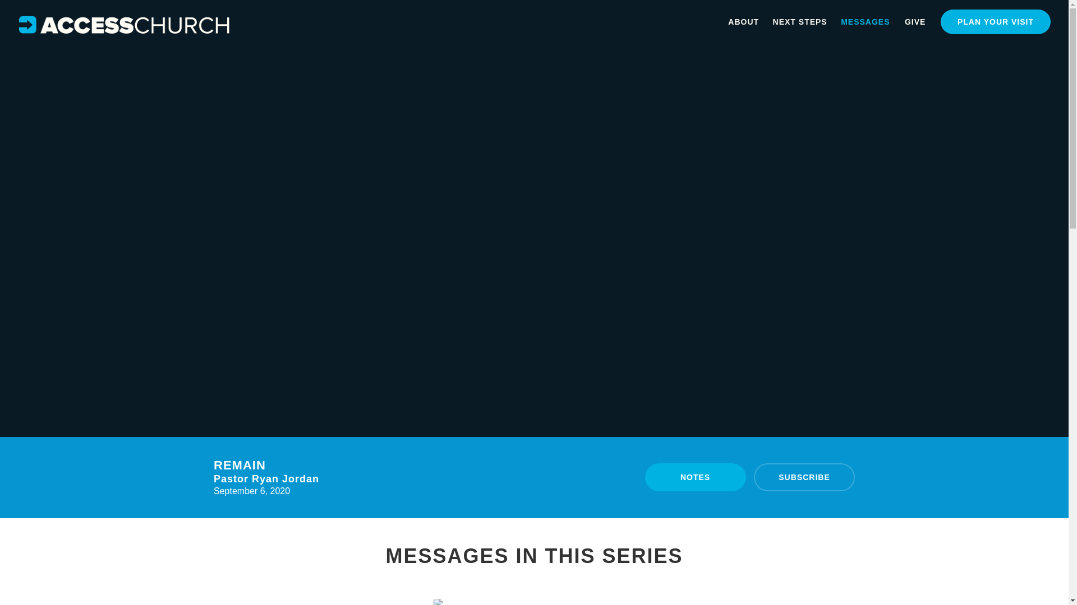  I want to click on ABOUT, so click(804, 477).